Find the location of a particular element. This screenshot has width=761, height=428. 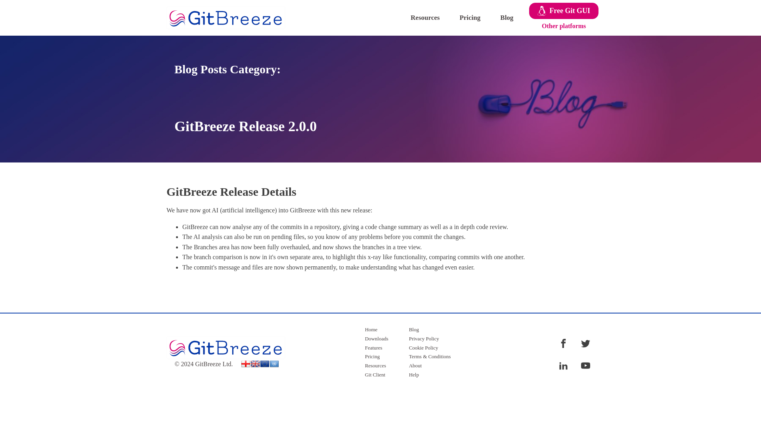

Blog is located at coordinates (512, 17).